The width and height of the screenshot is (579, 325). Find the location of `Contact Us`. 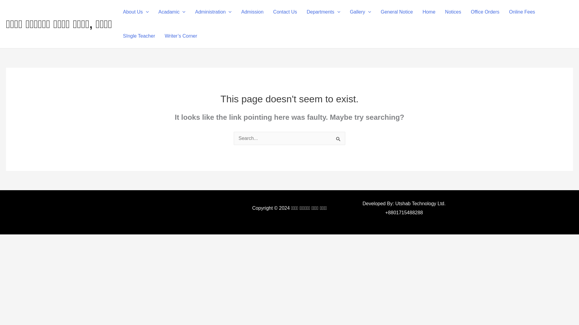

Contact Us is located at coordinates (285, 12).